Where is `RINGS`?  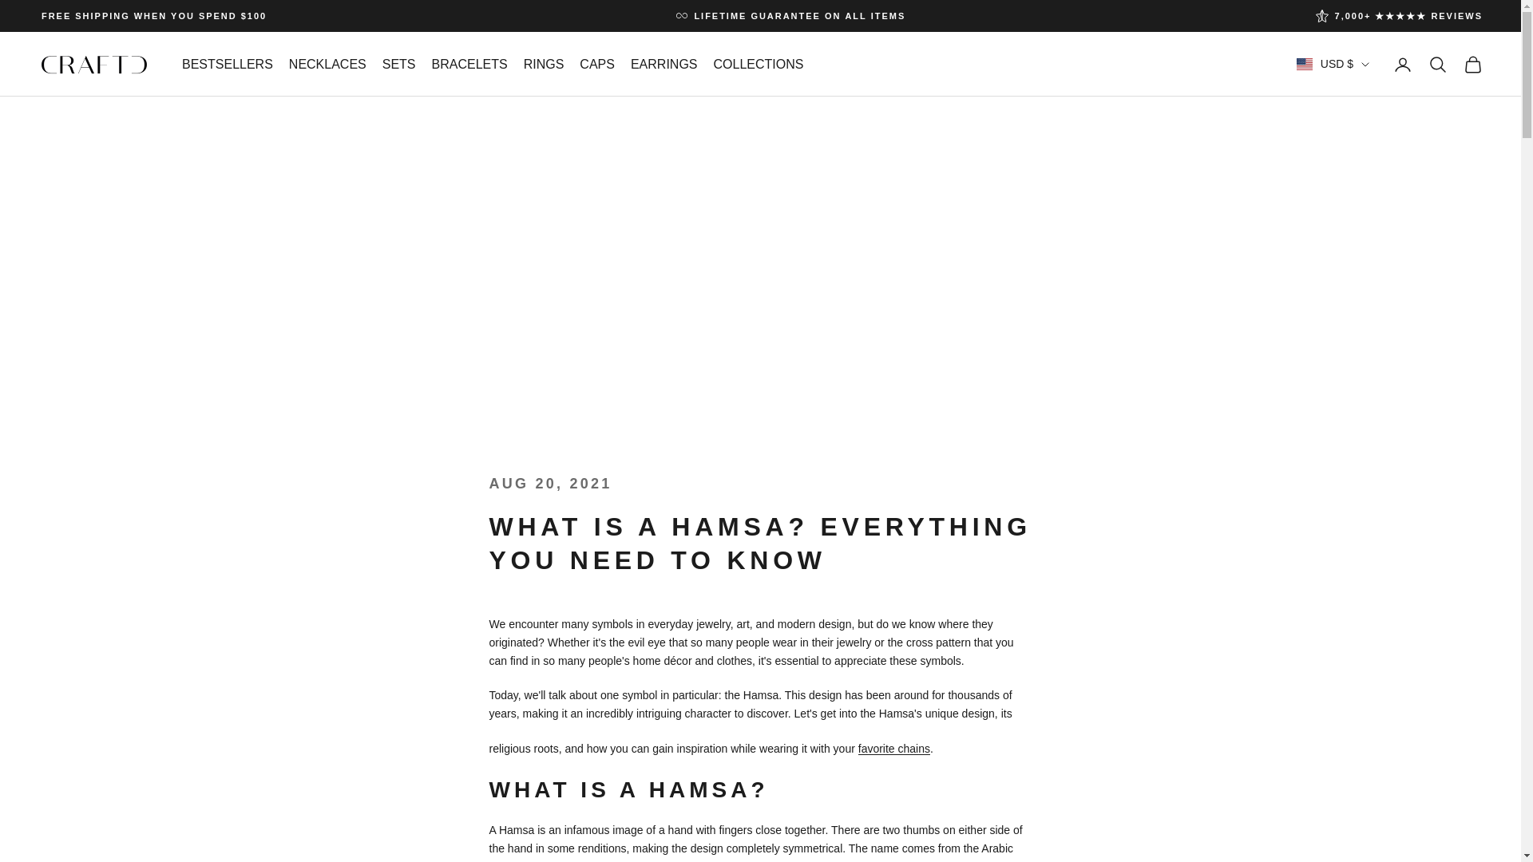 RINGS is located at coordinates (544, 64).